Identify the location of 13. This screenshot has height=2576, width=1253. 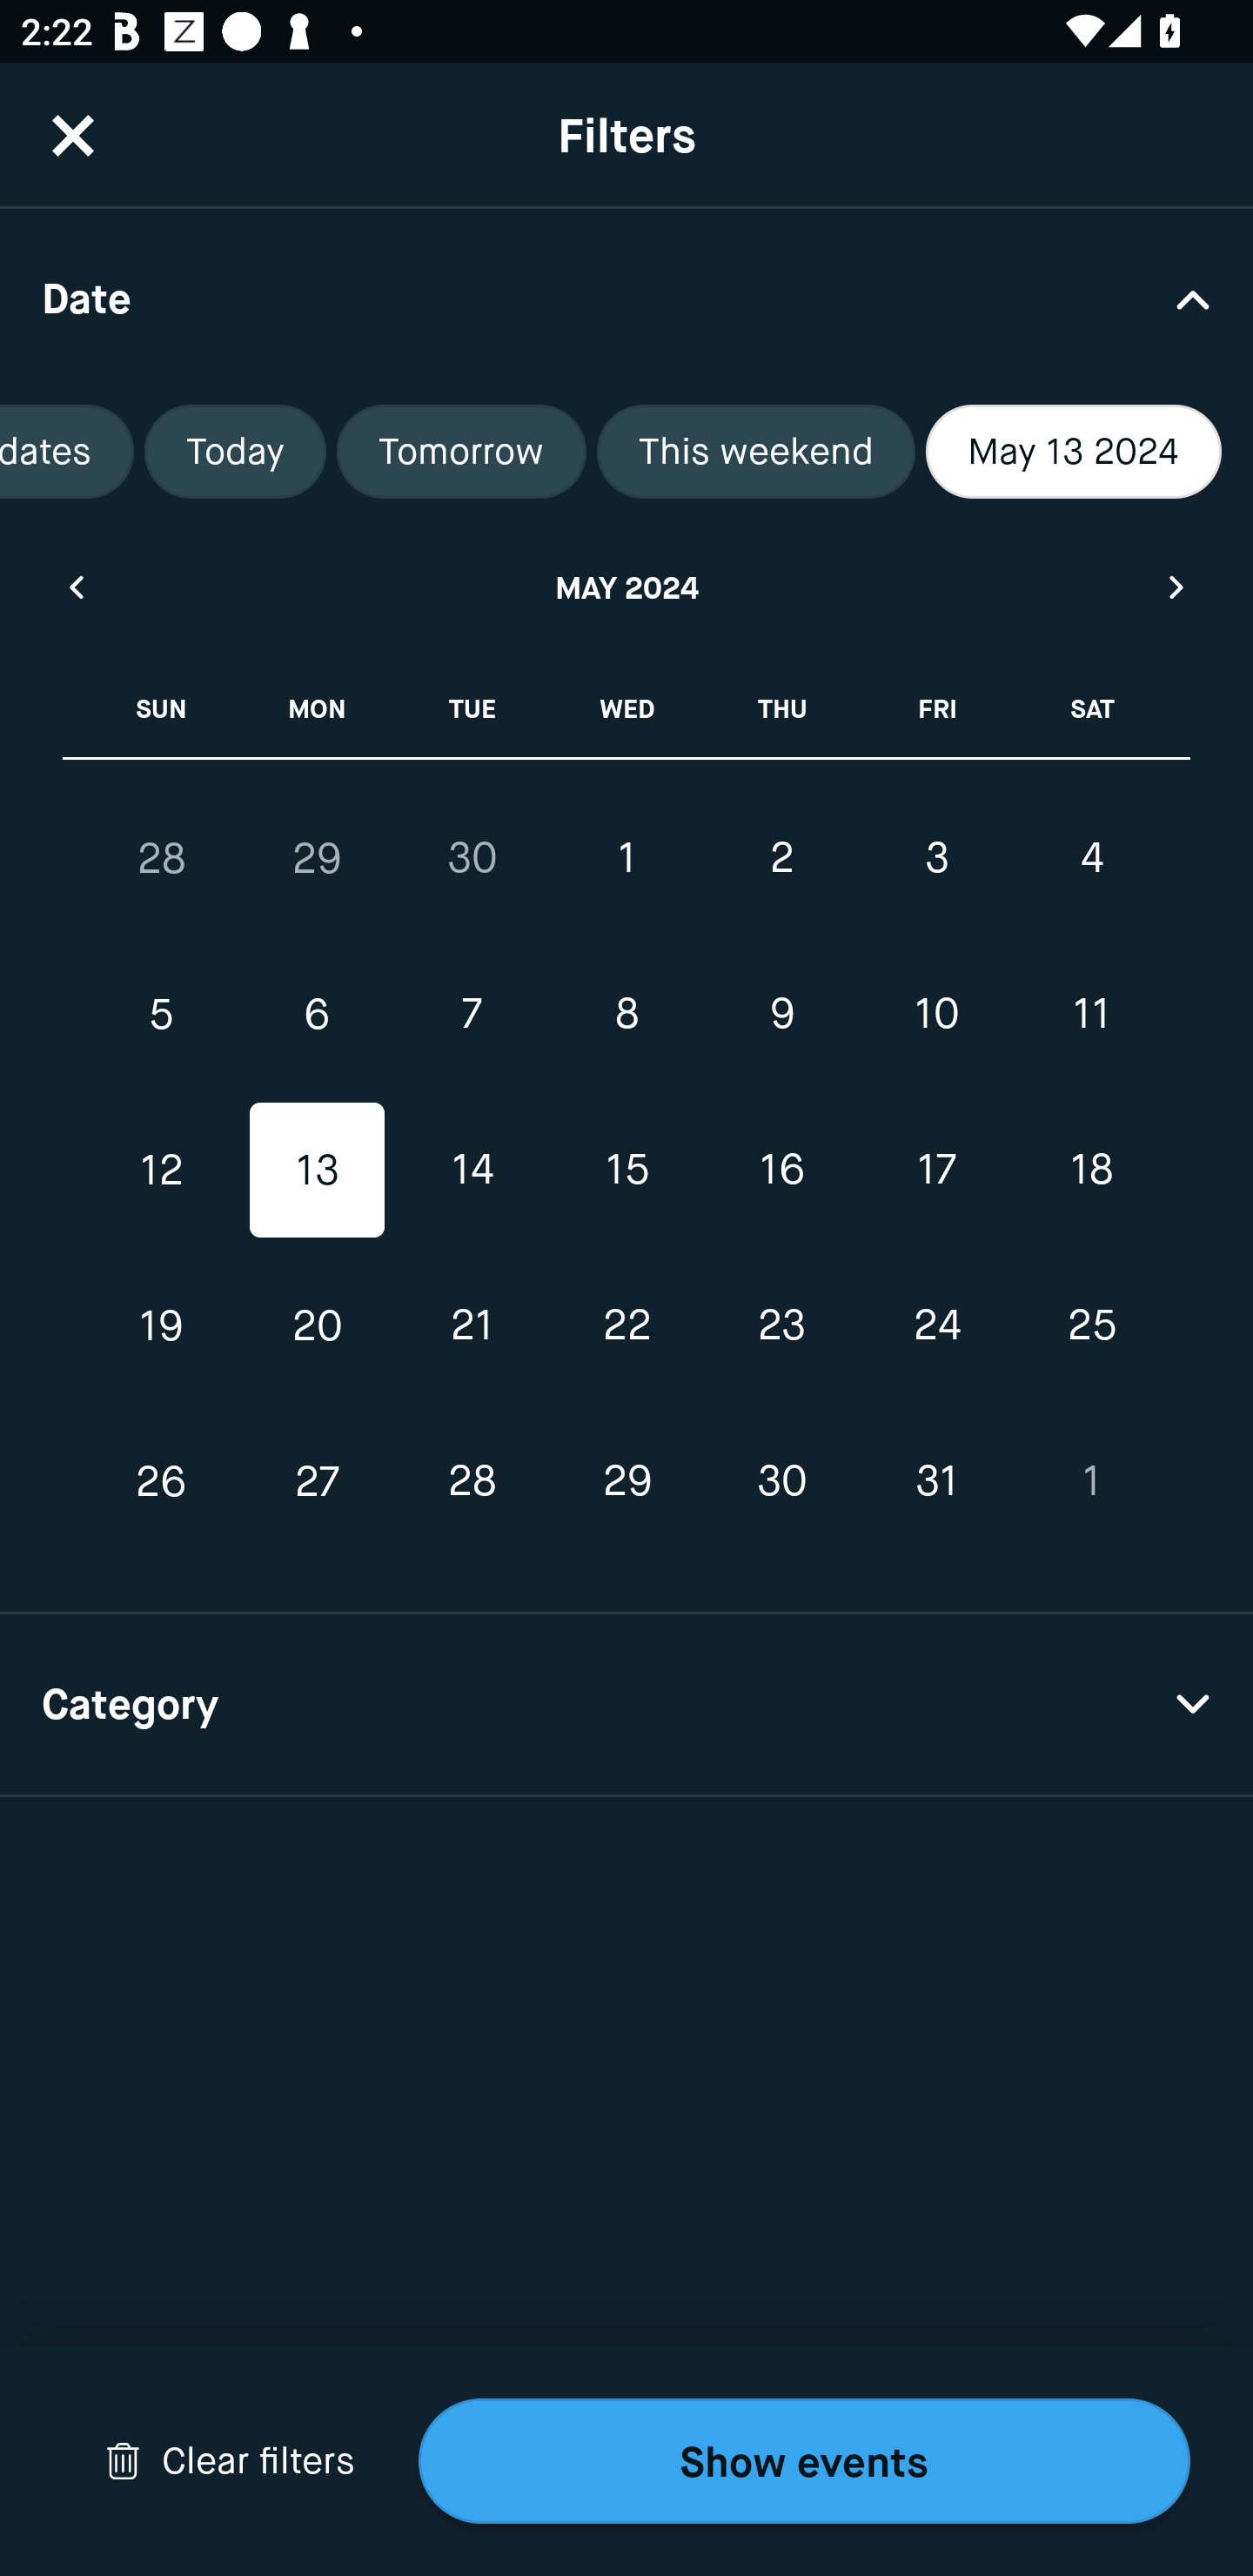
(317, 1170).